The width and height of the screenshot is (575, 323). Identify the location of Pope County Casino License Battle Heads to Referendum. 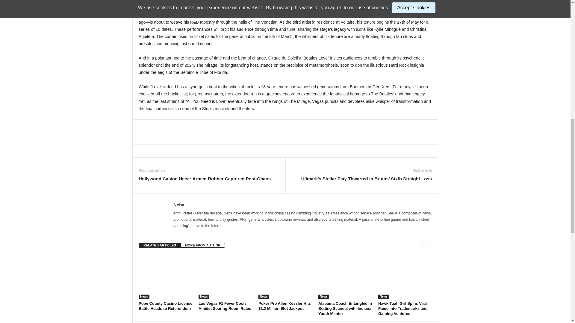
(165, 306).